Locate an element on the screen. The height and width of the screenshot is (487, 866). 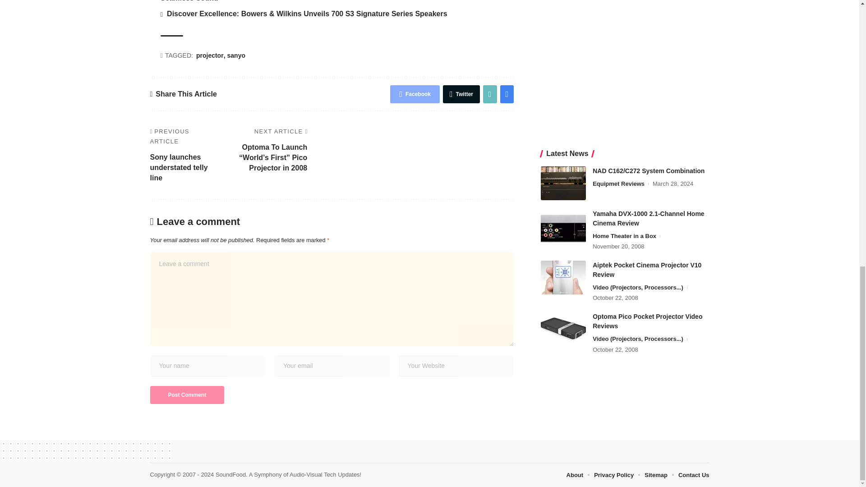
Post Comment is located at coordinates (187, 395).